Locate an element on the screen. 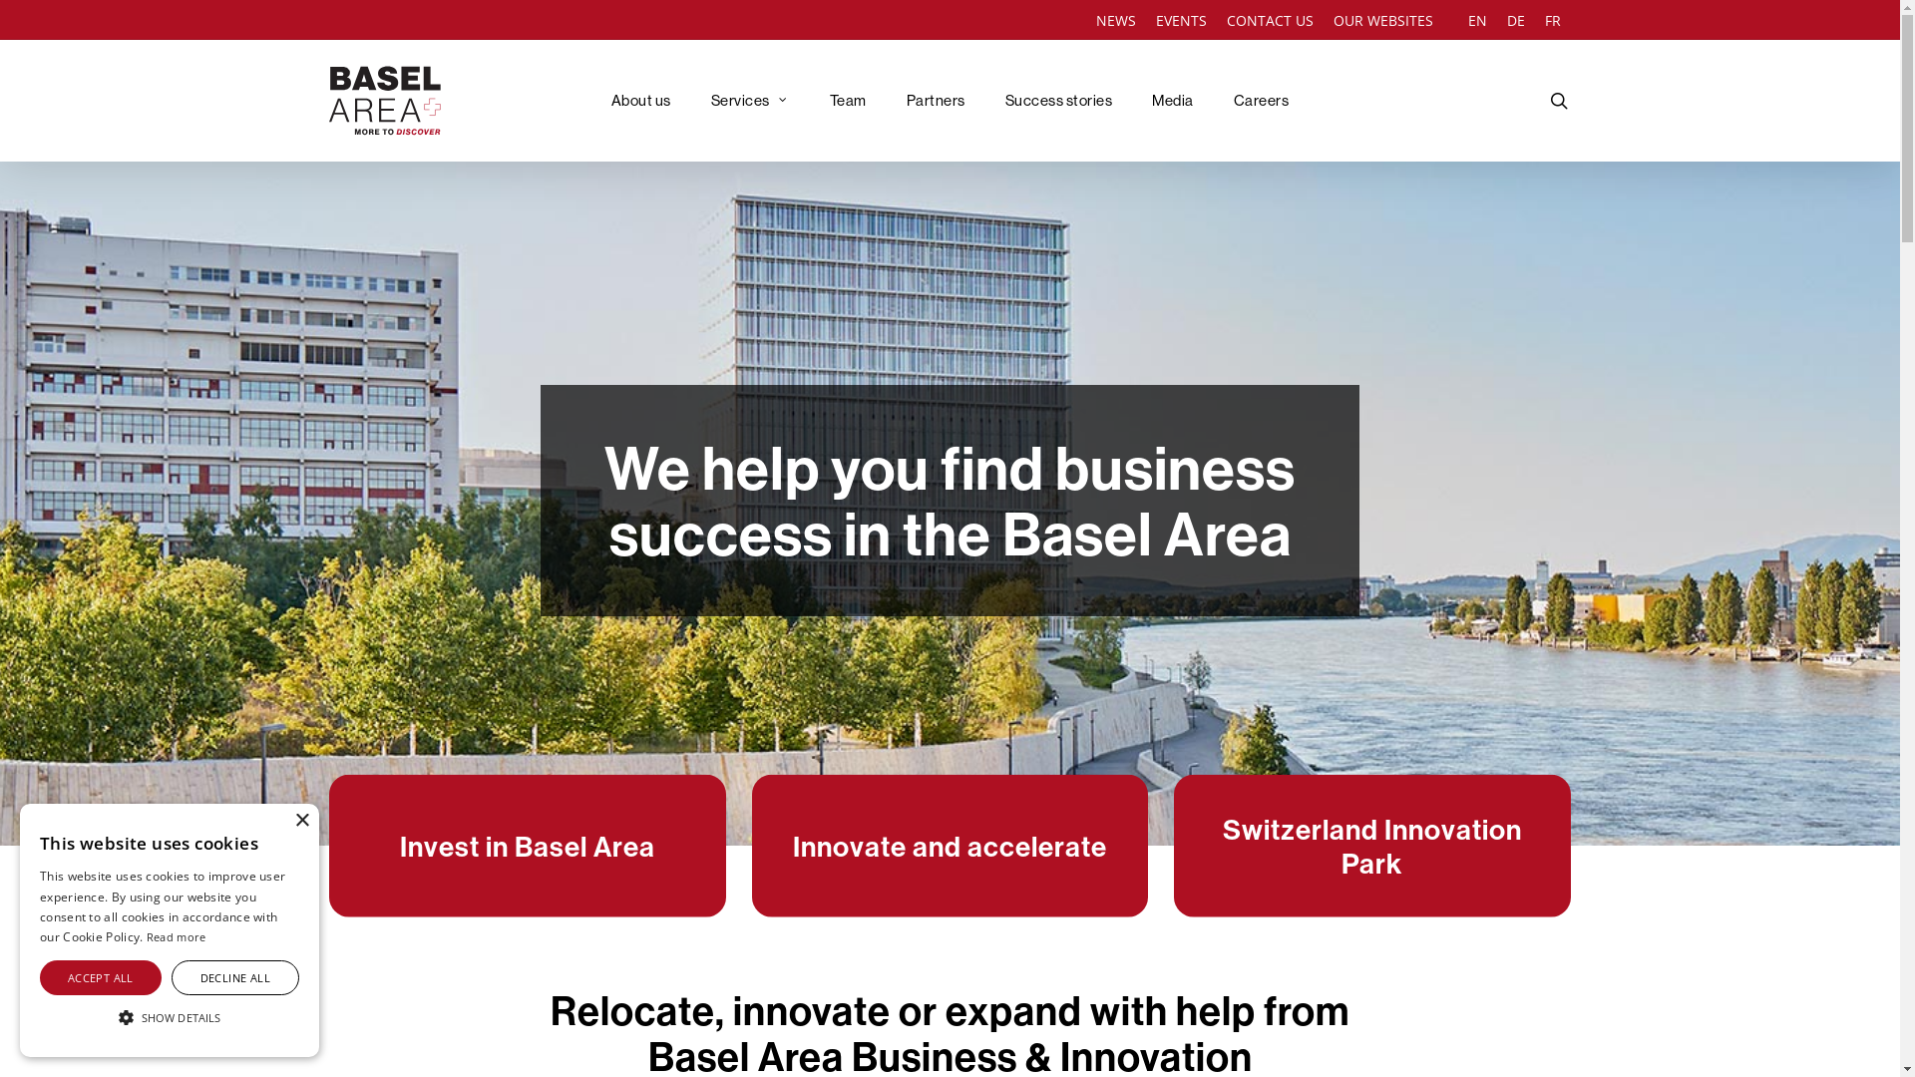 The image size is (1915, 1077). FR is located at coordinates (1553, 21).